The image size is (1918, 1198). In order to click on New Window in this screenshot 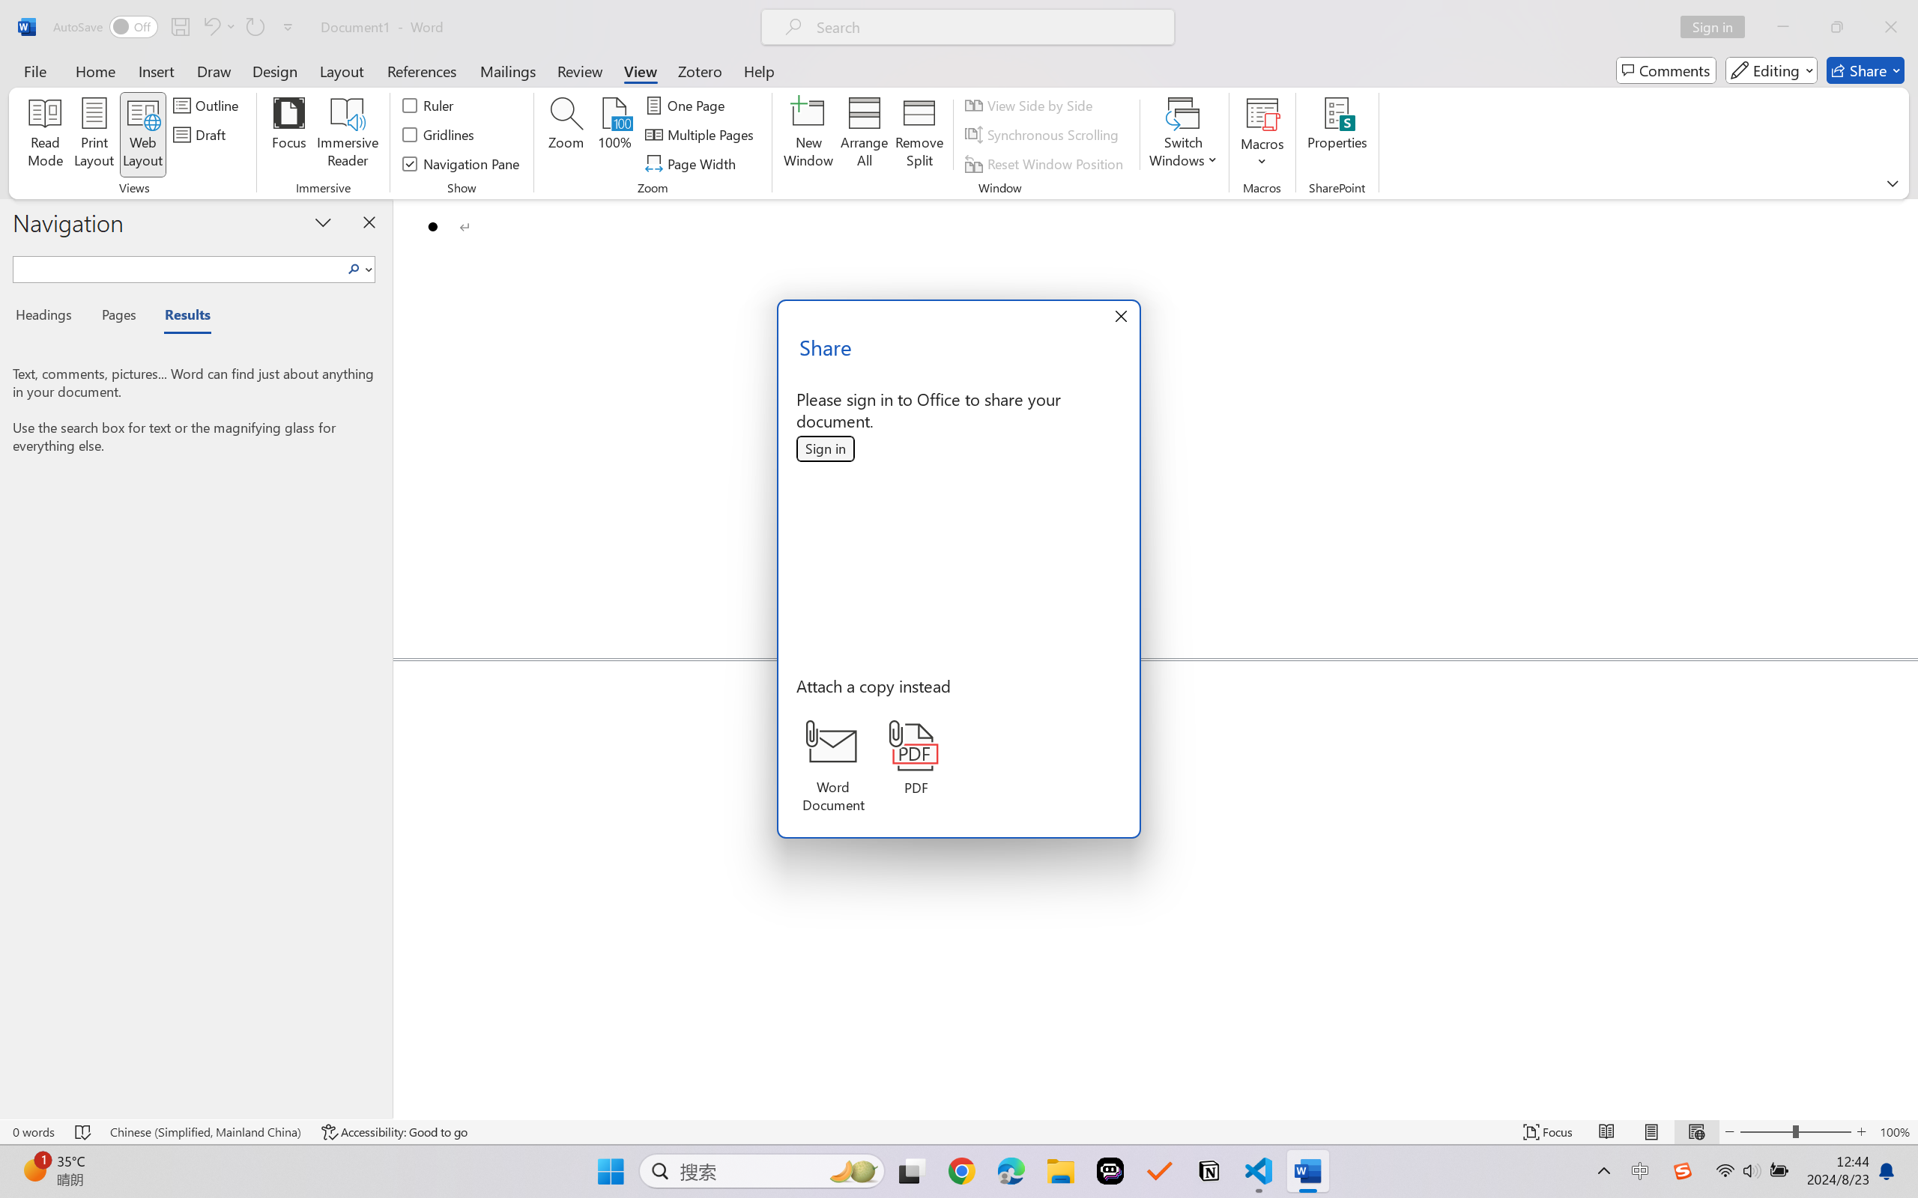, I will do `click(808, 135)`.